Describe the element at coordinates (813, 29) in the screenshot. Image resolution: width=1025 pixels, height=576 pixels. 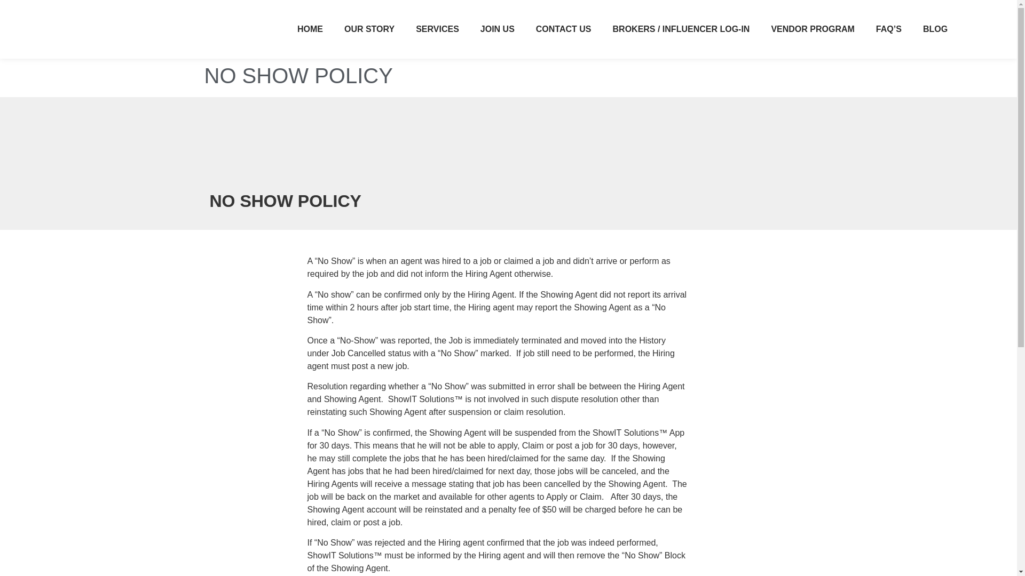
I see `VENDOR PROGRAM` at that location.